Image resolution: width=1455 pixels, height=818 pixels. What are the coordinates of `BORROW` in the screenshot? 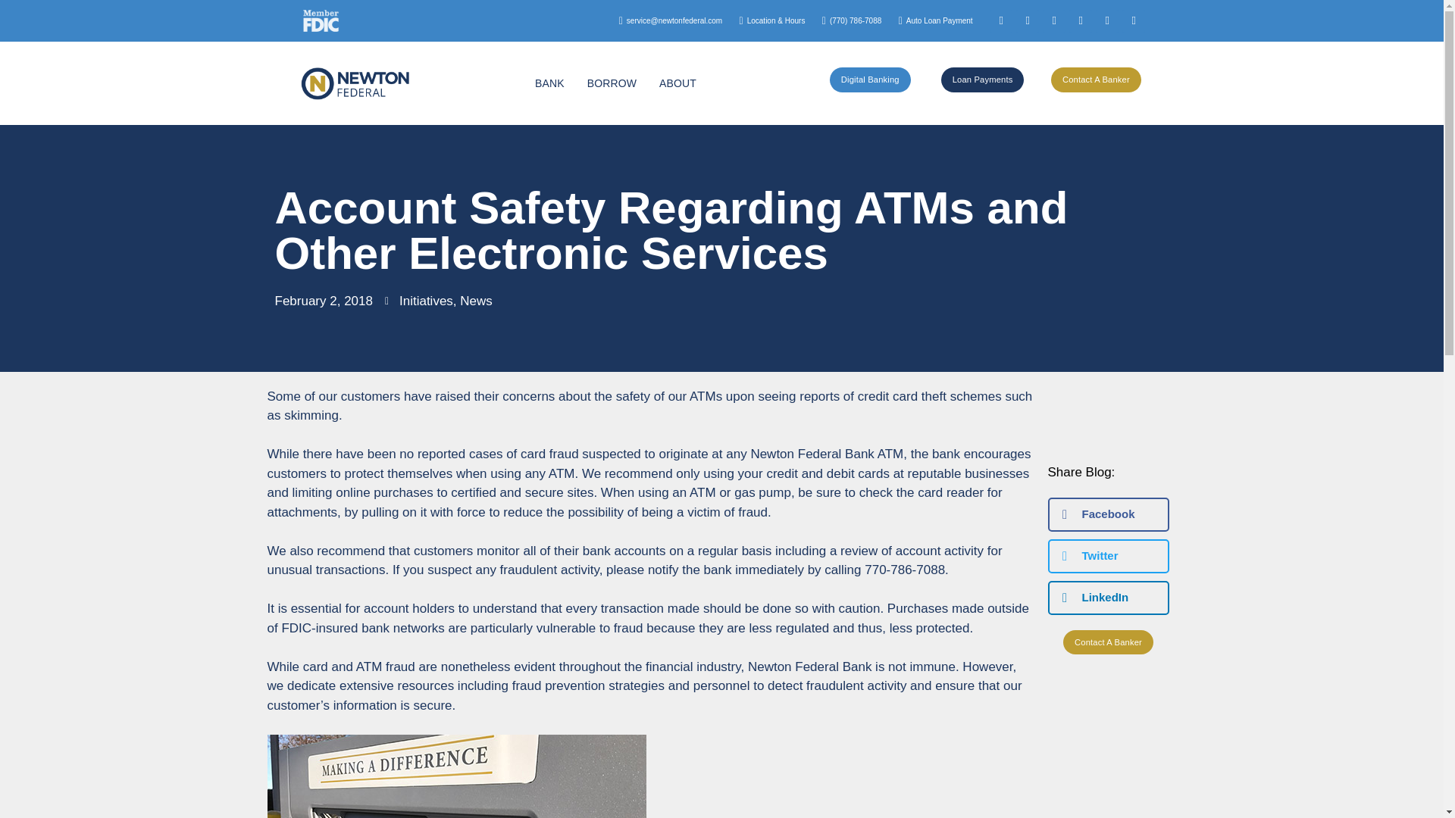 It's located at (615, 83).